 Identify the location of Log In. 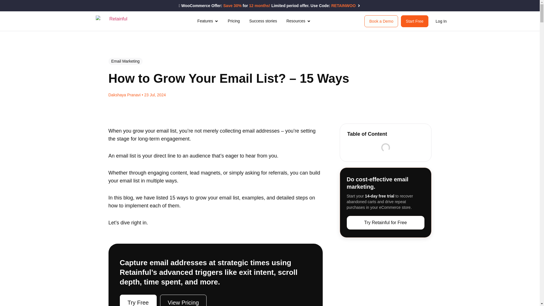
(441, 21).